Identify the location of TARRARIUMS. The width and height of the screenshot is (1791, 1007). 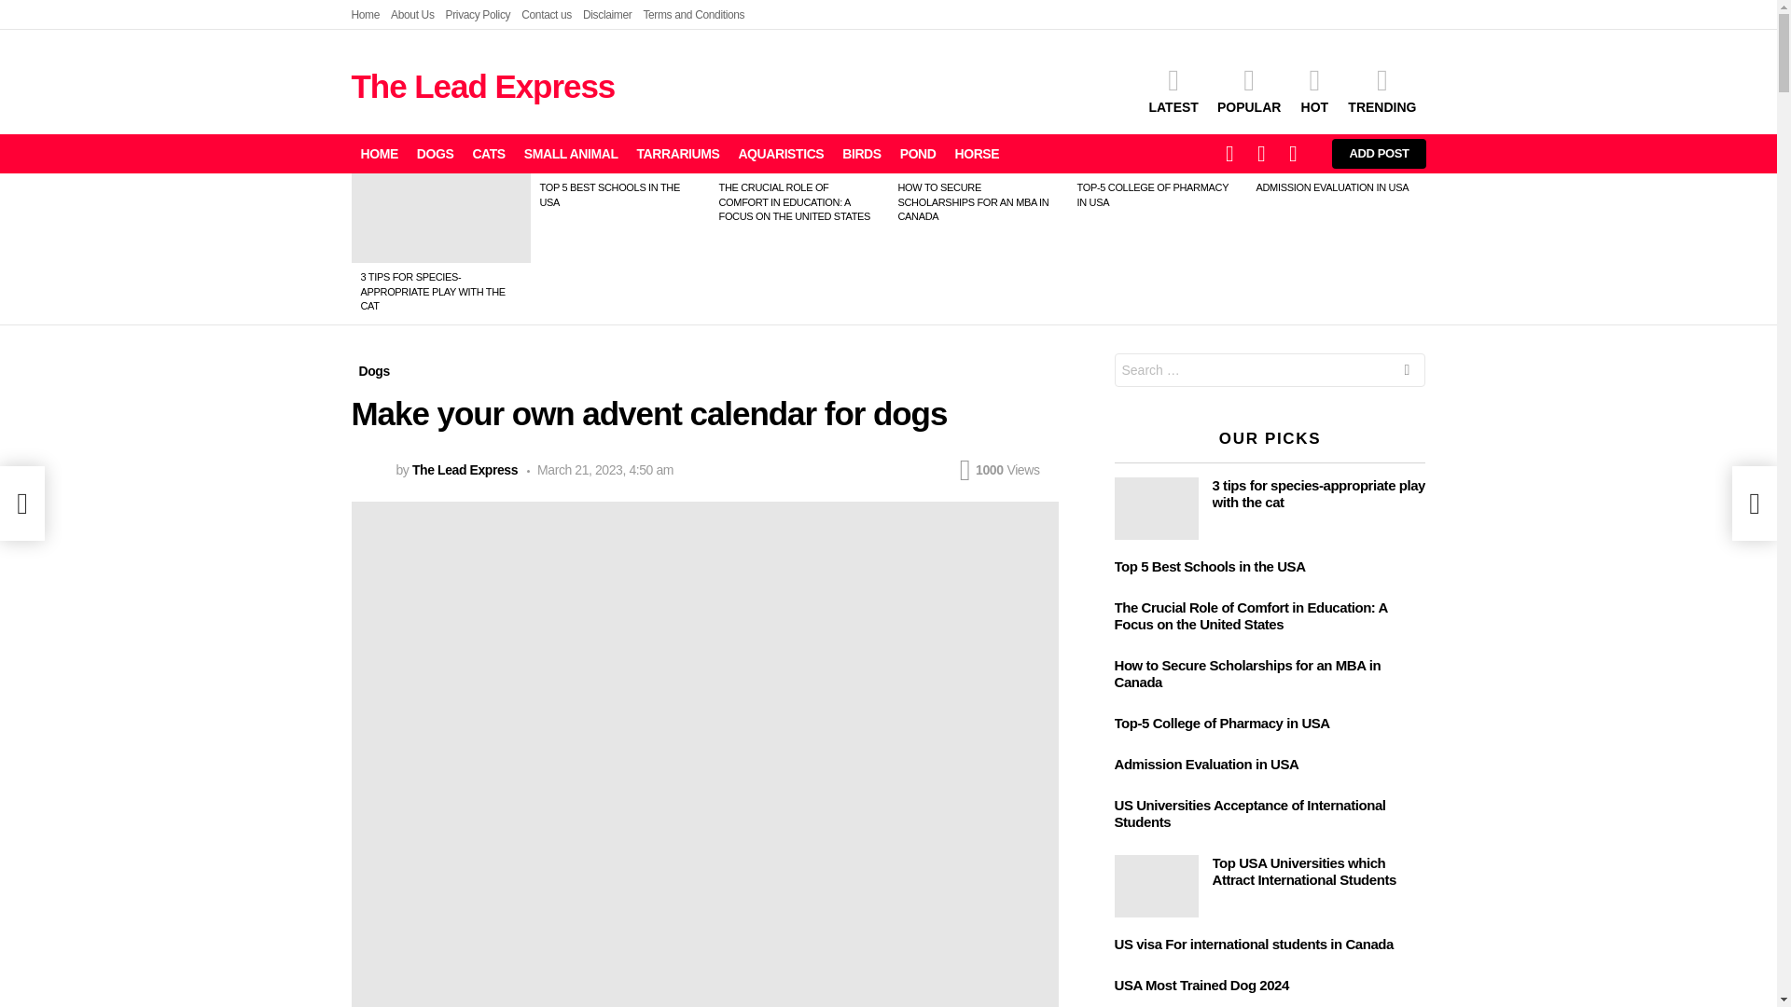
(678, 154).